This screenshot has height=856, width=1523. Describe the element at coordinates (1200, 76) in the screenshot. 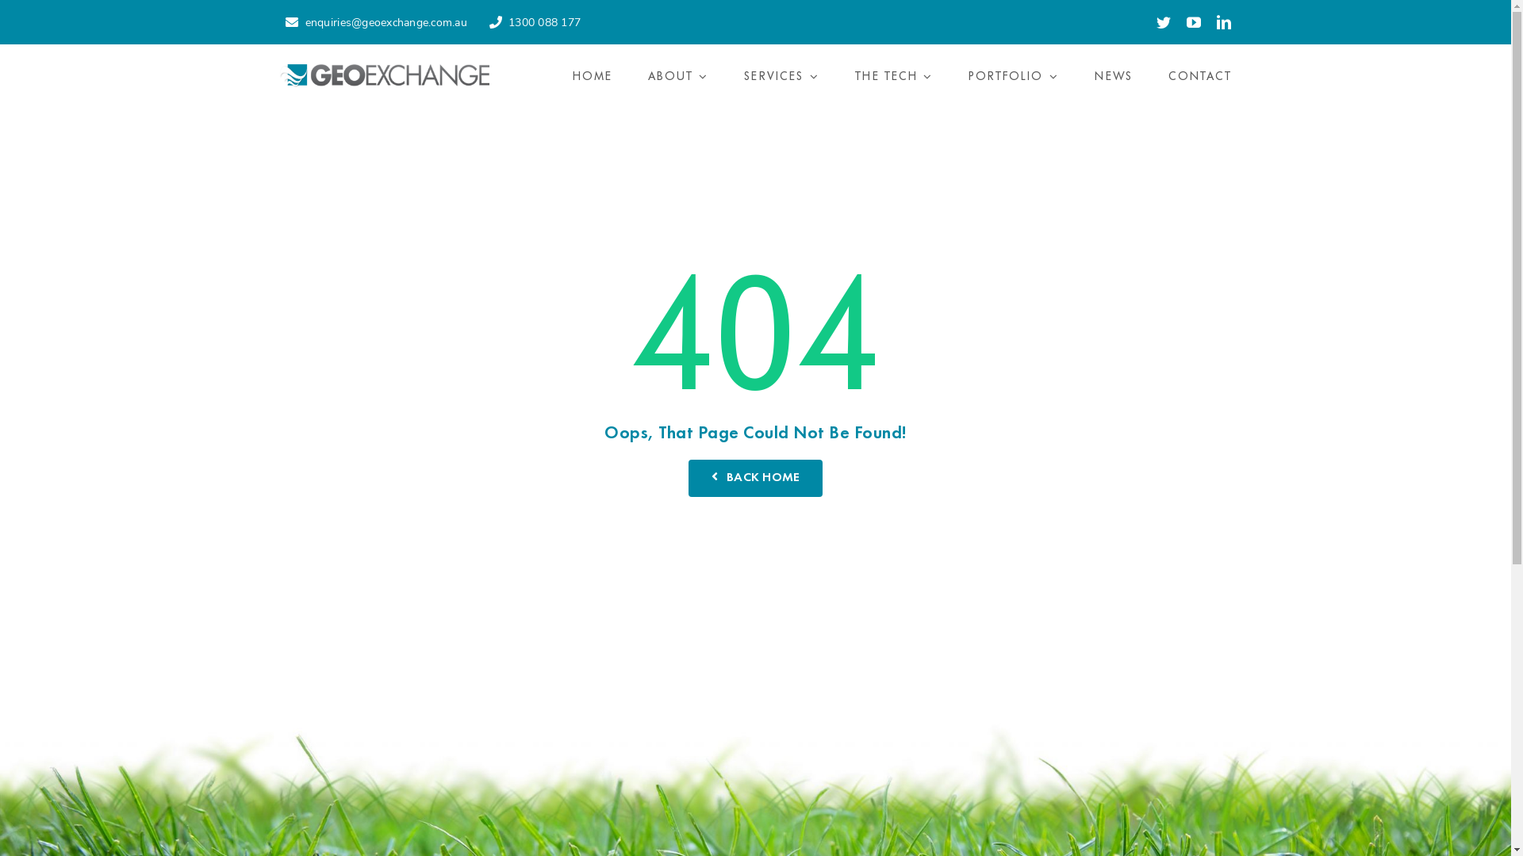

I see `CONTACT` at that location.